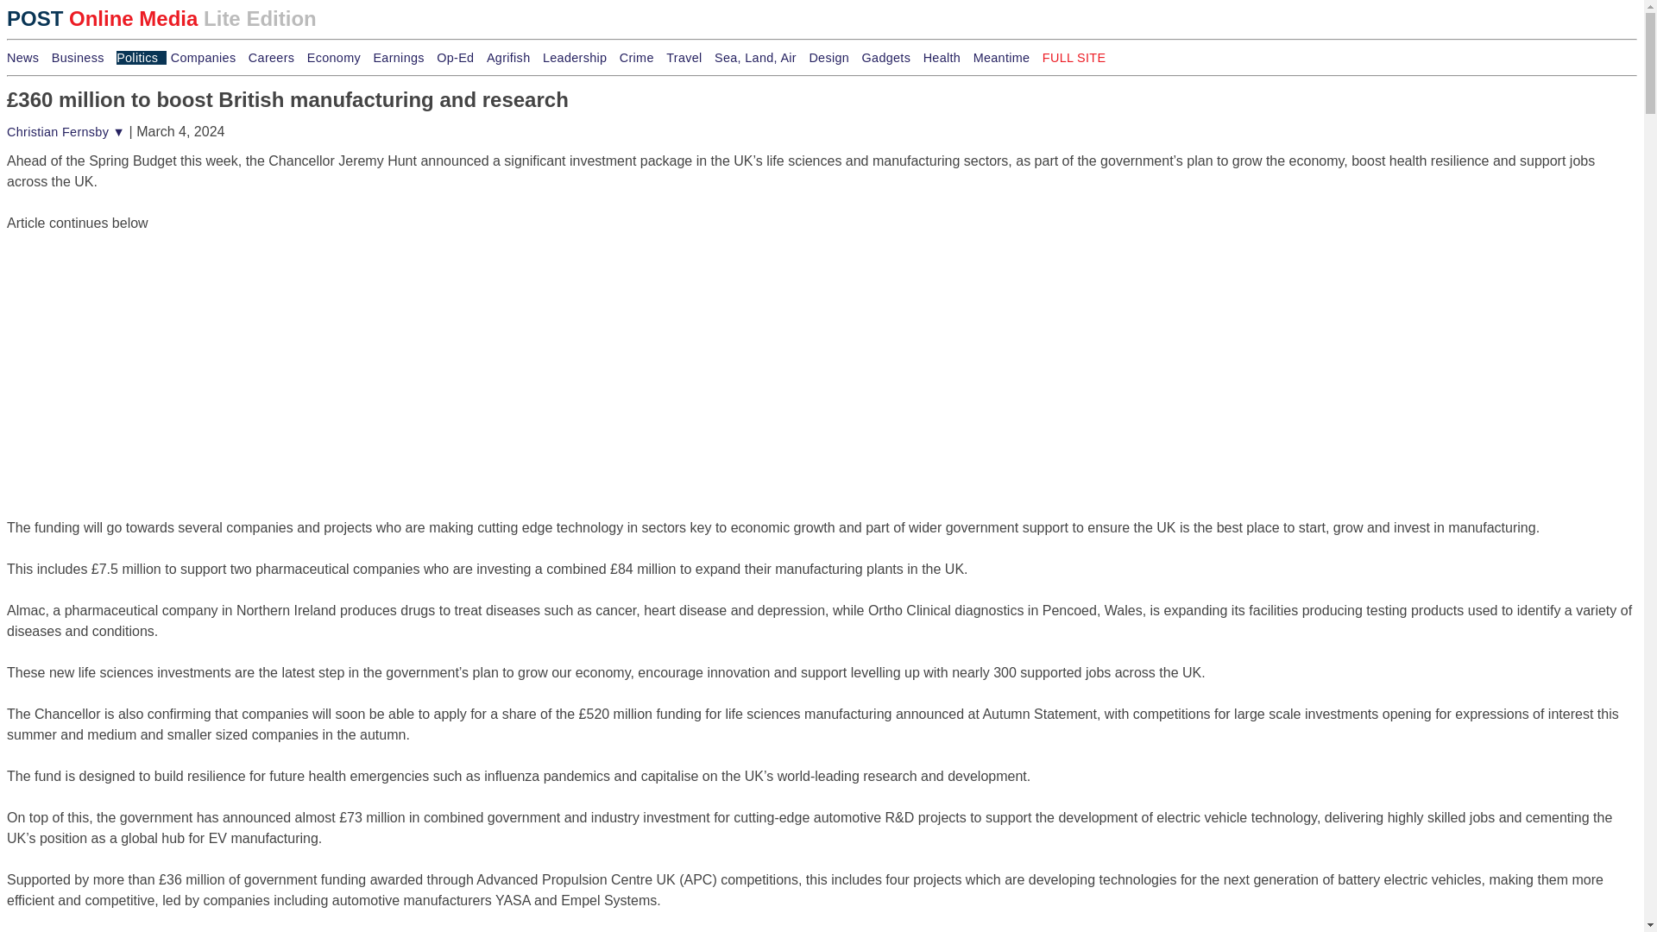 Image resolution: width=1657 pixels, height=932 pixels. I want to click on Business, so click(81, 57).